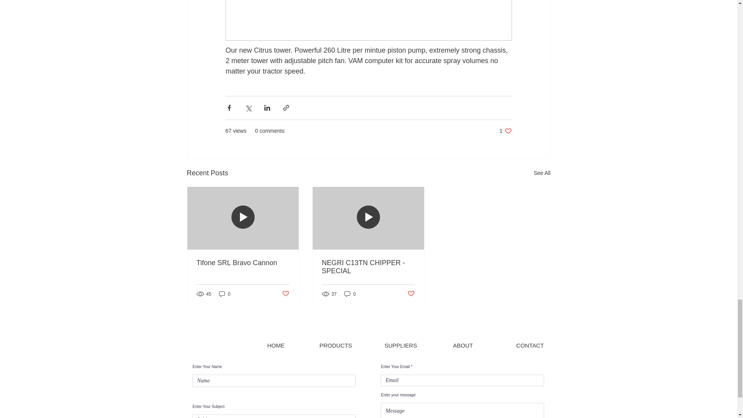 The width and height of the screenshot is (743, 418). I want to click on CONTACT, so click(462, 345).